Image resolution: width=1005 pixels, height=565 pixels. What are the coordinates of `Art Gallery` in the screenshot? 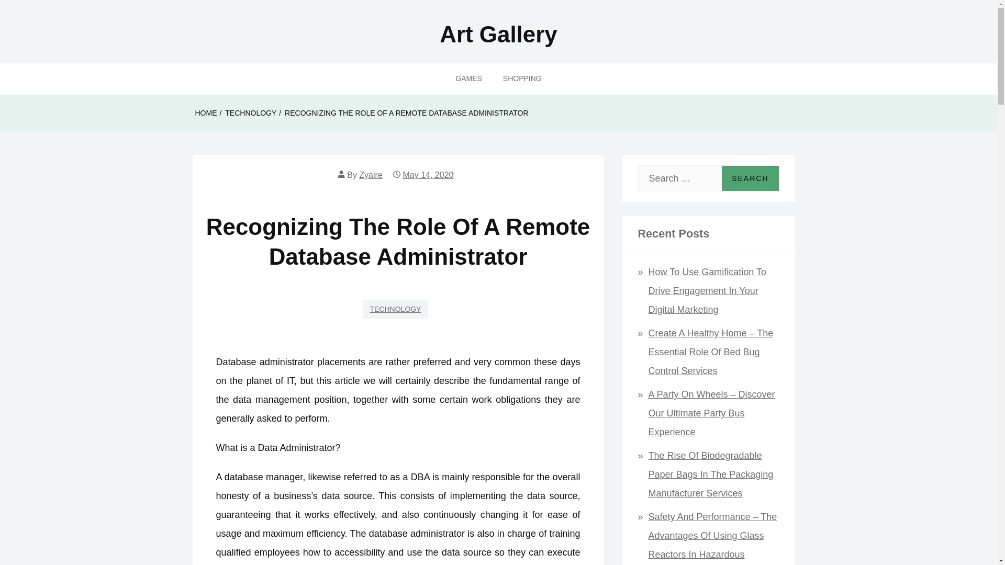 It's located at (498, 34).